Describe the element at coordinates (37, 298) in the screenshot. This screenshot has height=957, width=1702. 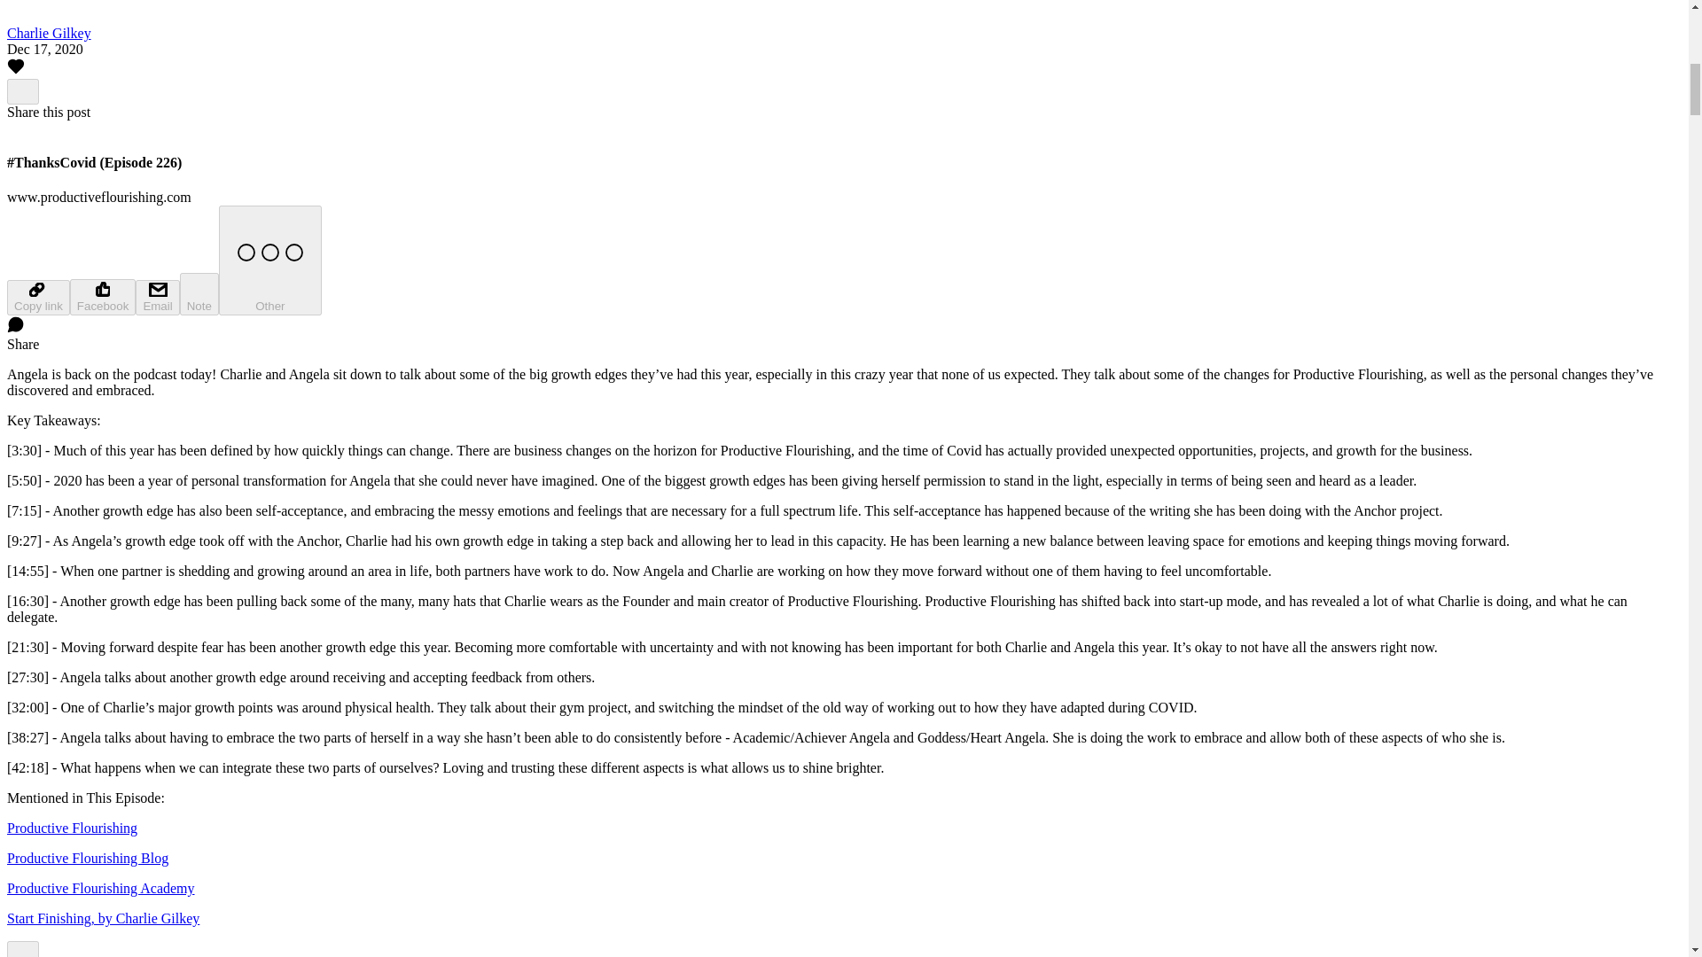
I see `Copy link` at that location.